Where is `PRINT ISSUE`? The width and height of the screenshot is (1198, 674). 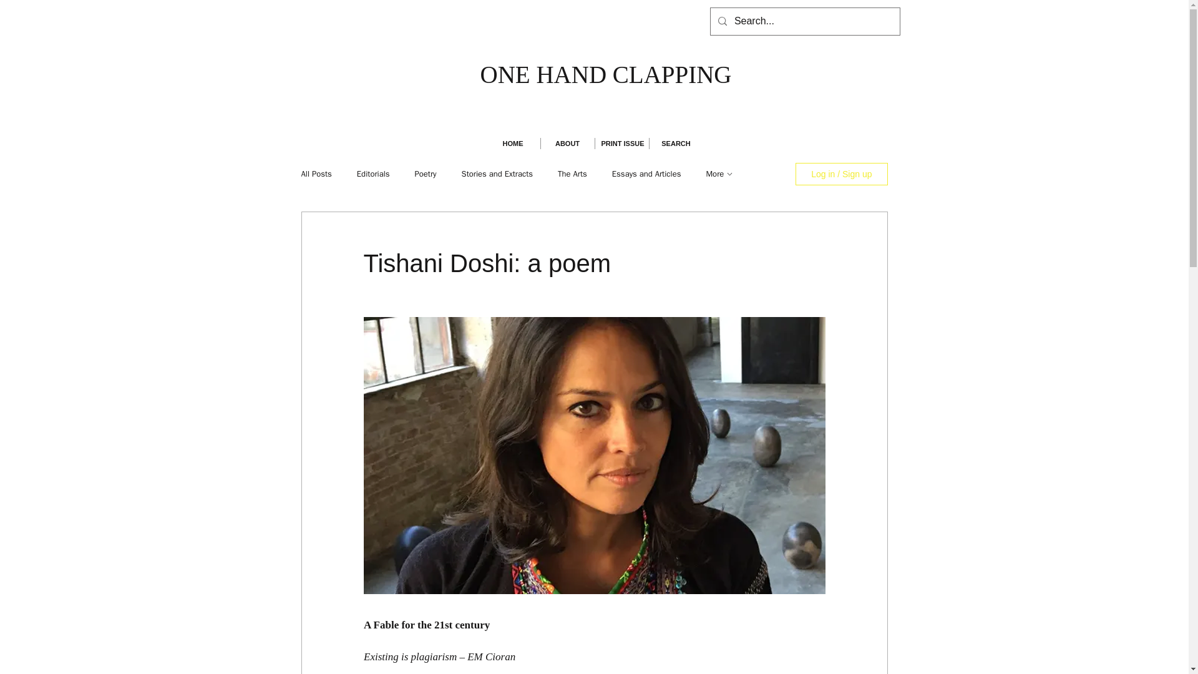
PRINT ISSUE is located at coordinates (622, 144).